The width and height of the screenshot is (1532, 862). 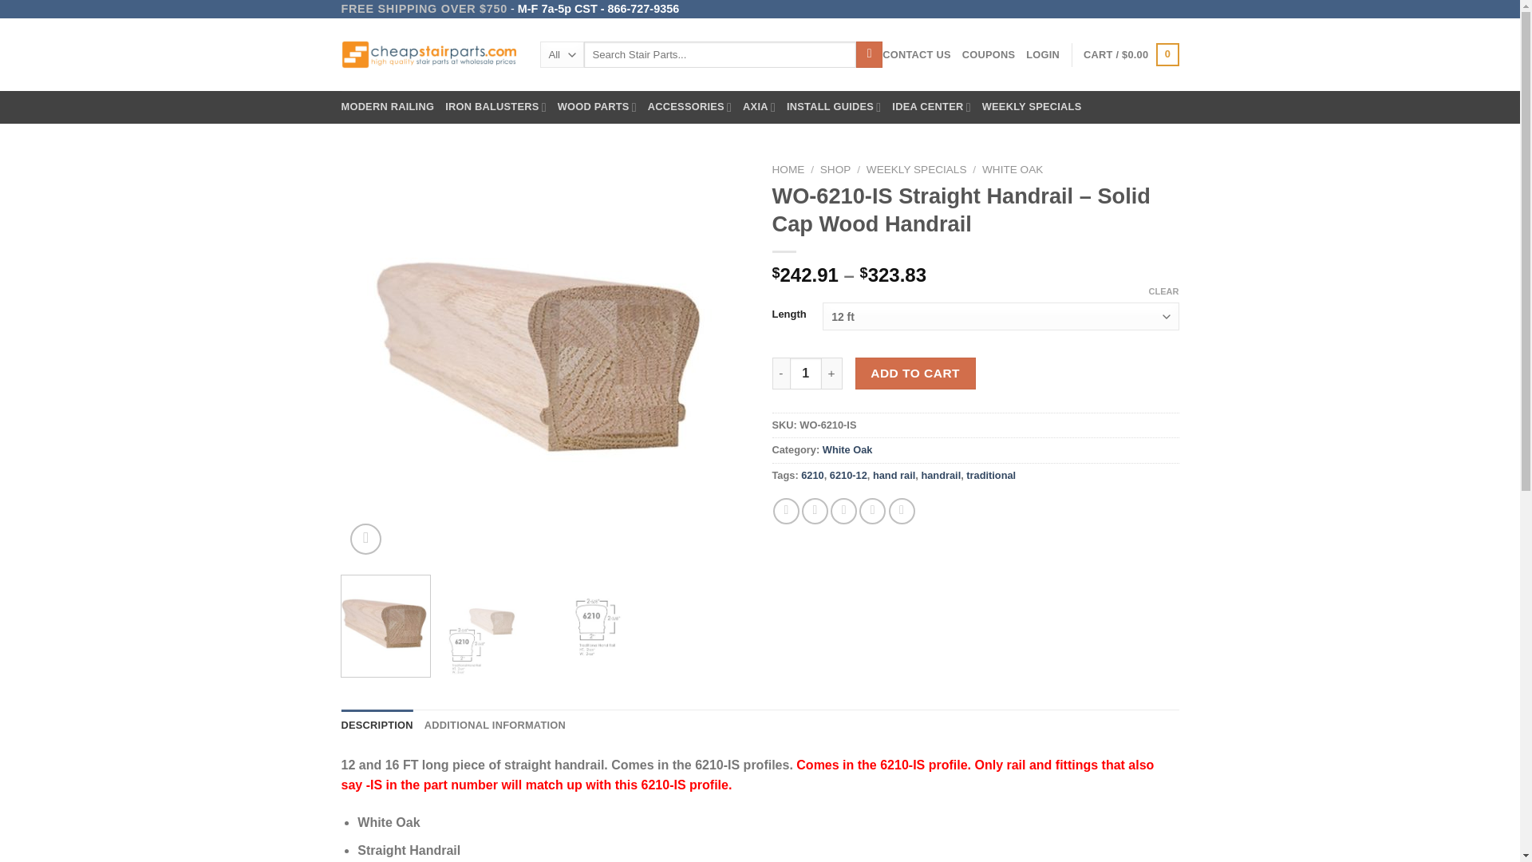 I want to click on Share on Twitter, so click(x=815, y=511).